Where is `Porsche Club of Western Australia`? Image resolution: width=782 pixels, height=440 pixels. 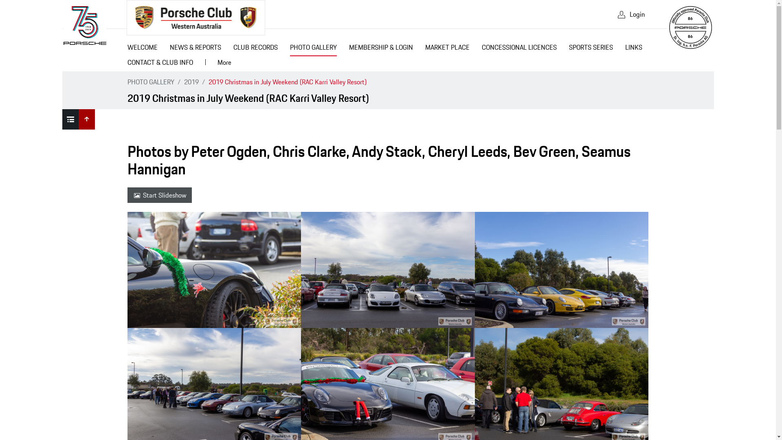
Porsche Club of Western Australia is located at coordinates (195, 18).